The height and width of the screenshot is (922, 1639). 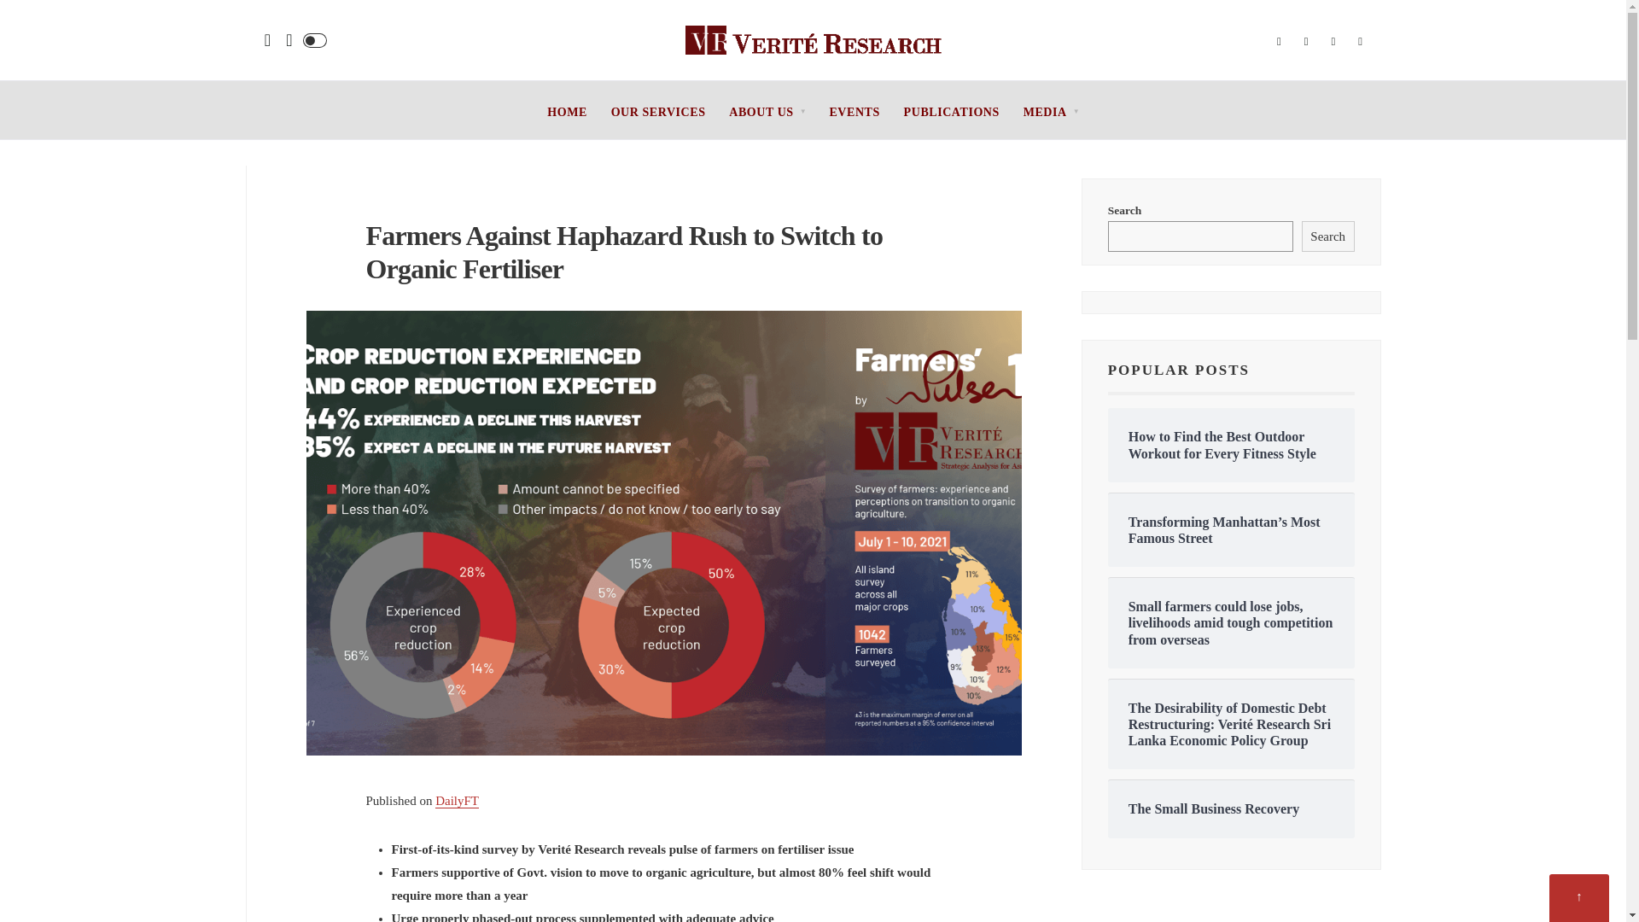 I want to click on MEDIA, so click(x=1050, y=113).